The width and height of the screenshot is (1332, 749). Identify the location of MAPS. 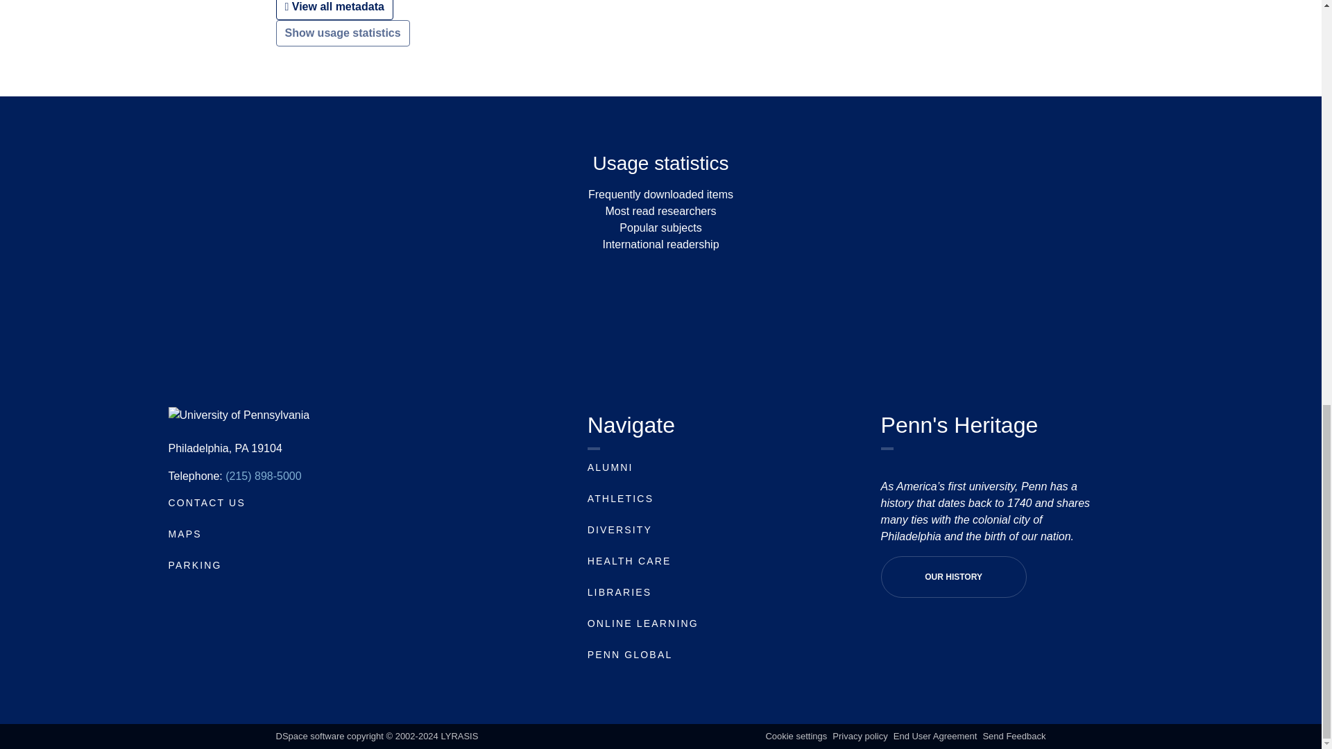
(184, 534).